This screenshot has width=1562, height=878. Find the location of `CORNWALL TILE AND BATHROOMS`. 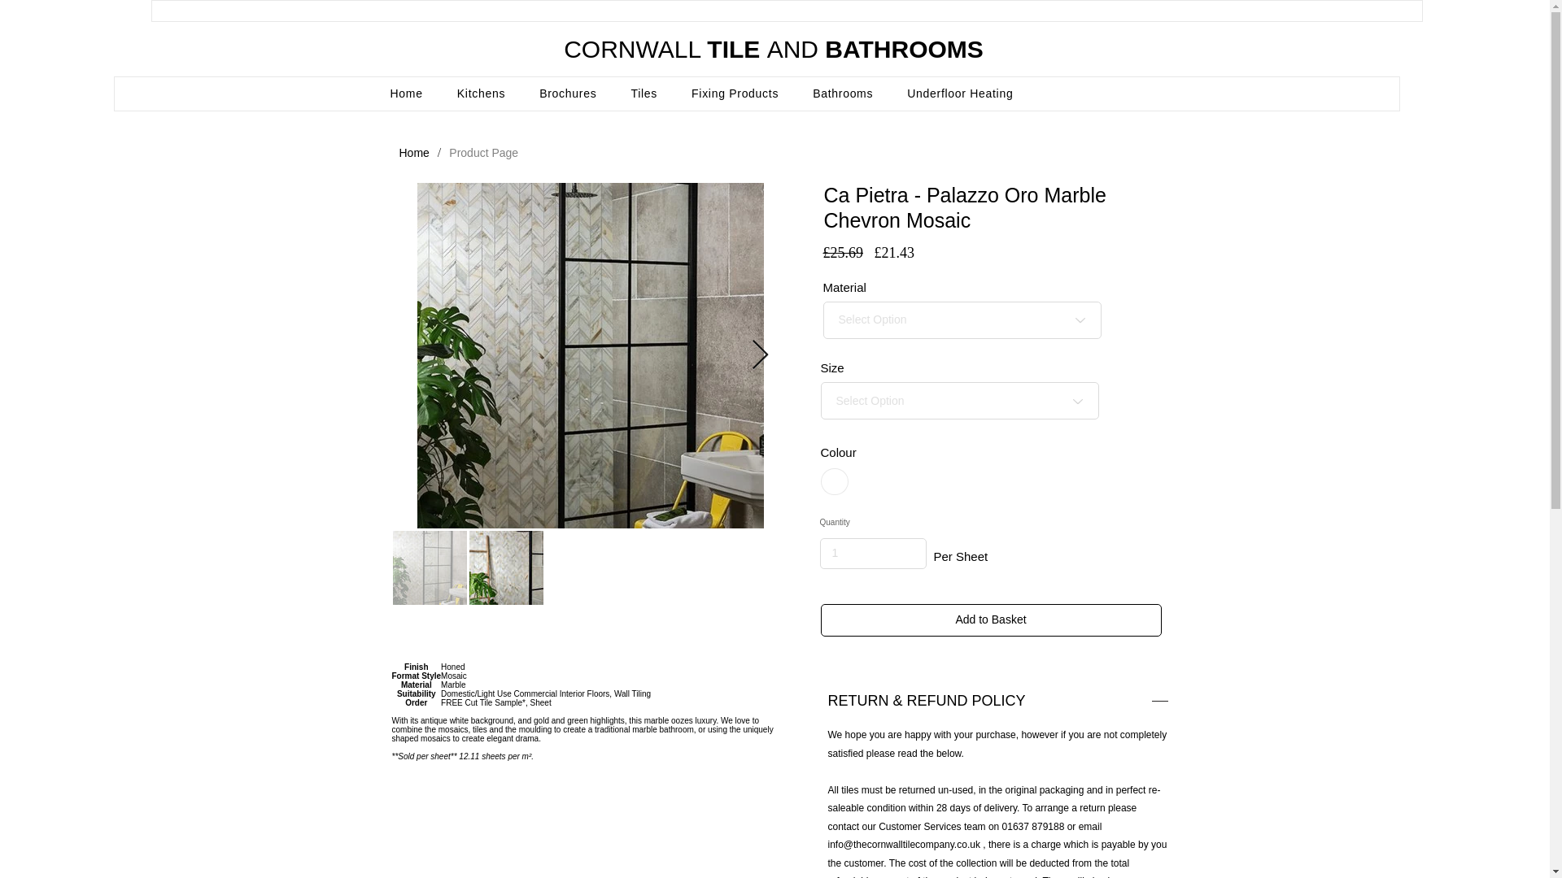

CORNWALL TILE AND BATHROOMS is located at coordinates (774, 49).